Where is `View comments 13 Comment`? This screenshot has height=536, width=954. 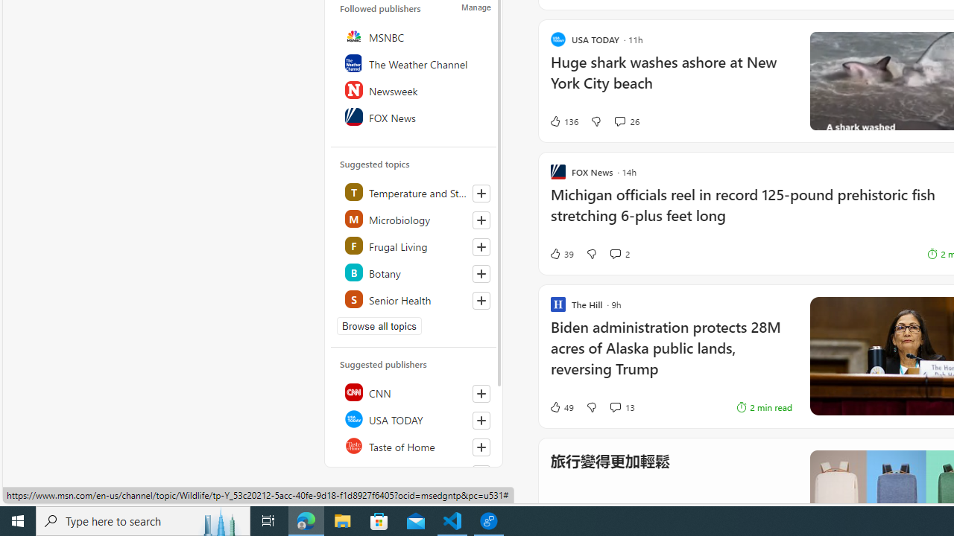 View comments 13 Comment is located at coordinates (622, 406).